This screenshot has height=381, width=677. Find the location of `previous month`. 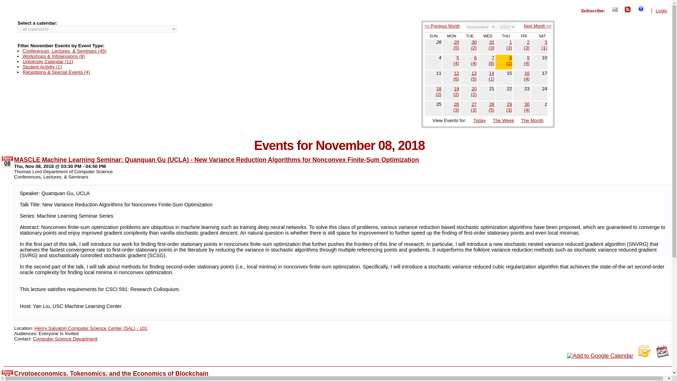

previous month is located at coordinates (442, 26).